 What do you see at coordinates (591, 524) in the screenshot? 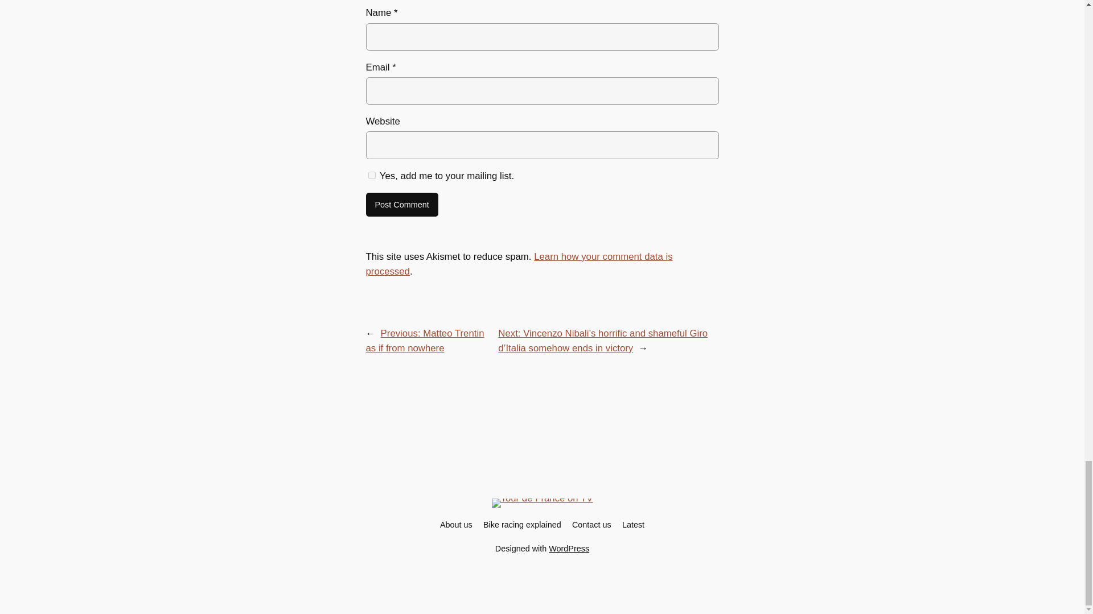
I see `Contact us` at bounding box center [591, 524].